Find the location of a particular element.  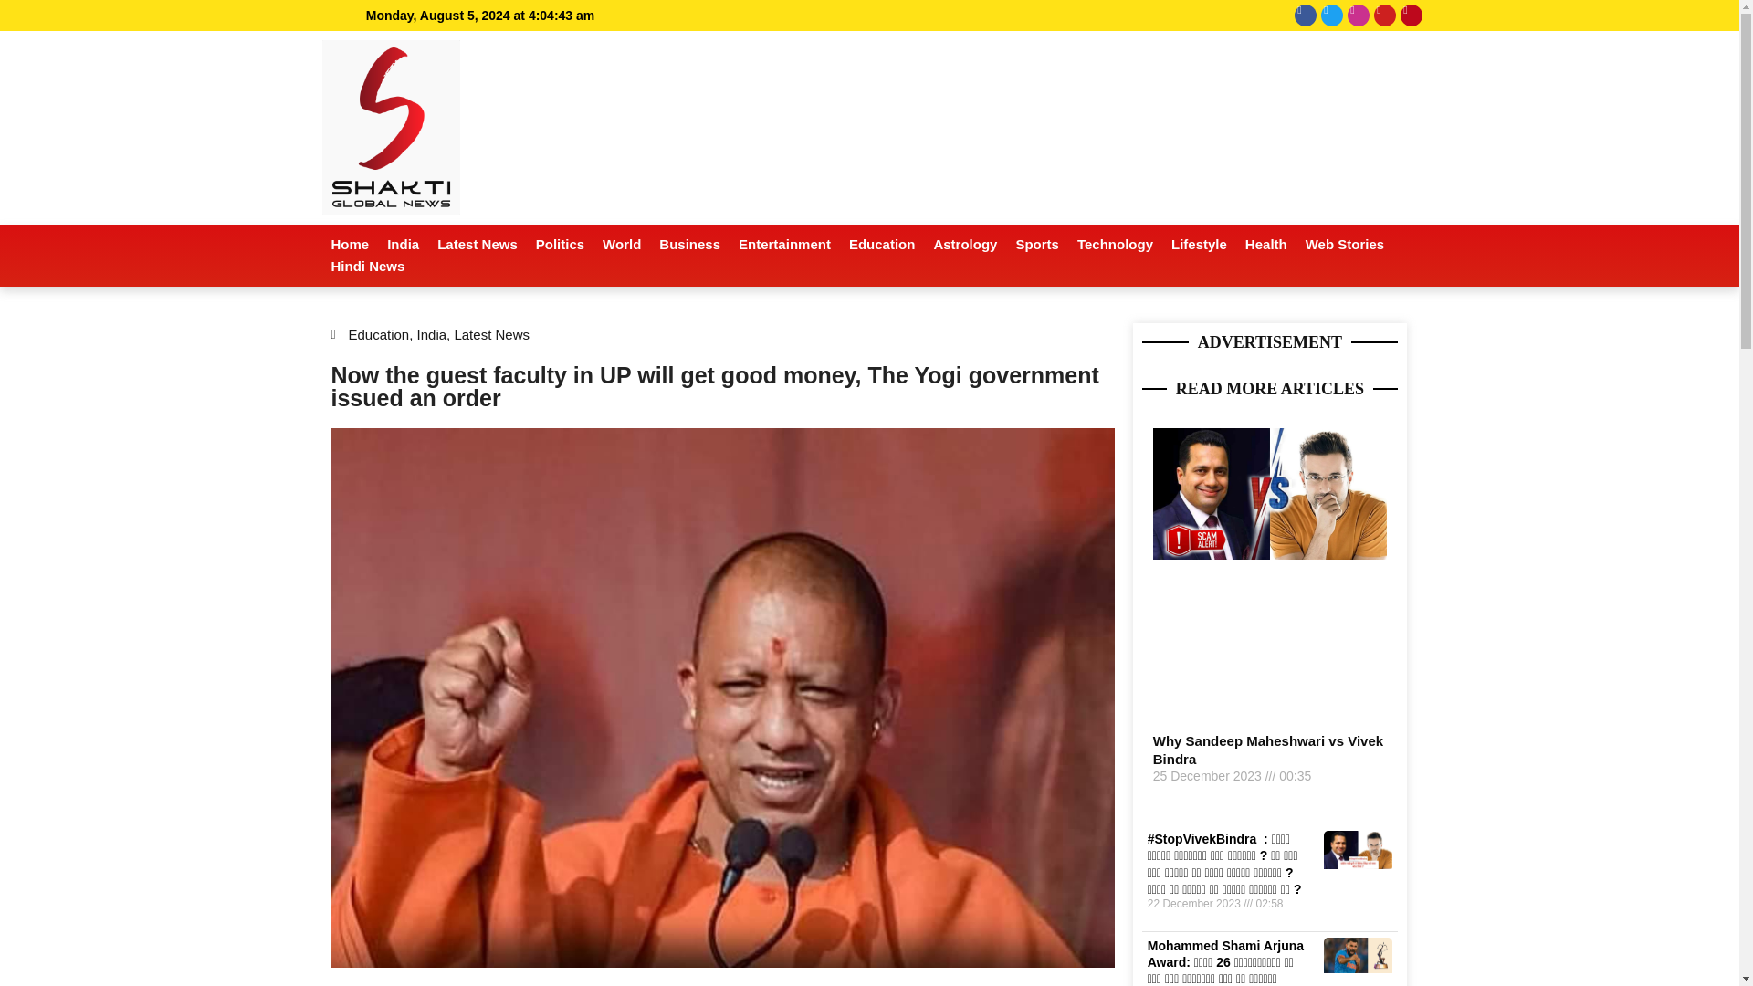

Web Stories is located at coordinates (1345, 244).